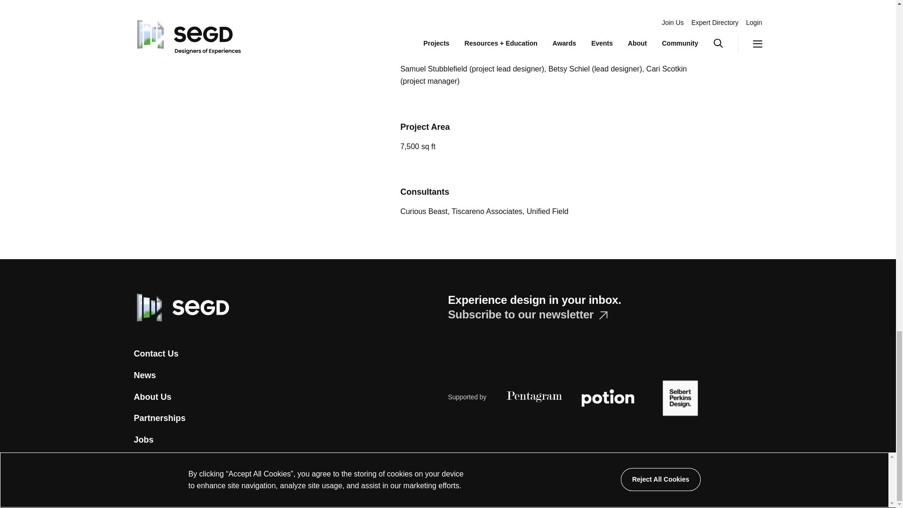  Describe the element at coordinates (143, 440) in the screenshot. I see `Jobs` at that location.